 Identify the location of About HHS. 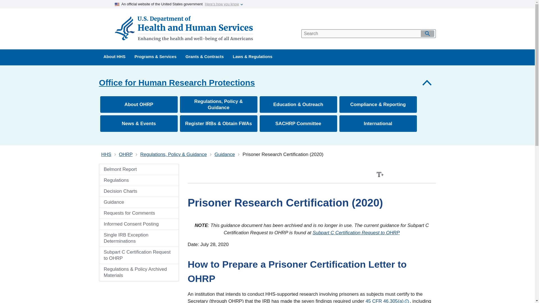
(114, 57).